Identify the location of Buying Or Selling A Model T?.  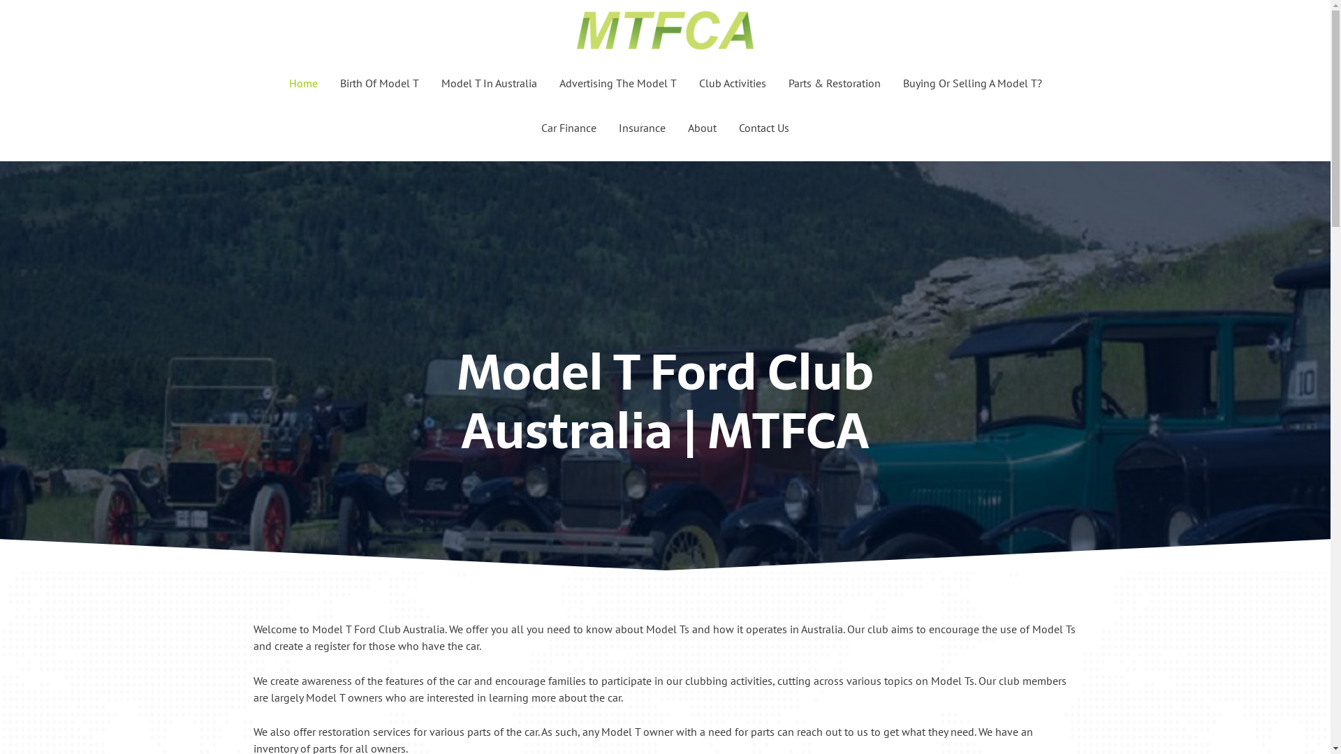
(972, 83).